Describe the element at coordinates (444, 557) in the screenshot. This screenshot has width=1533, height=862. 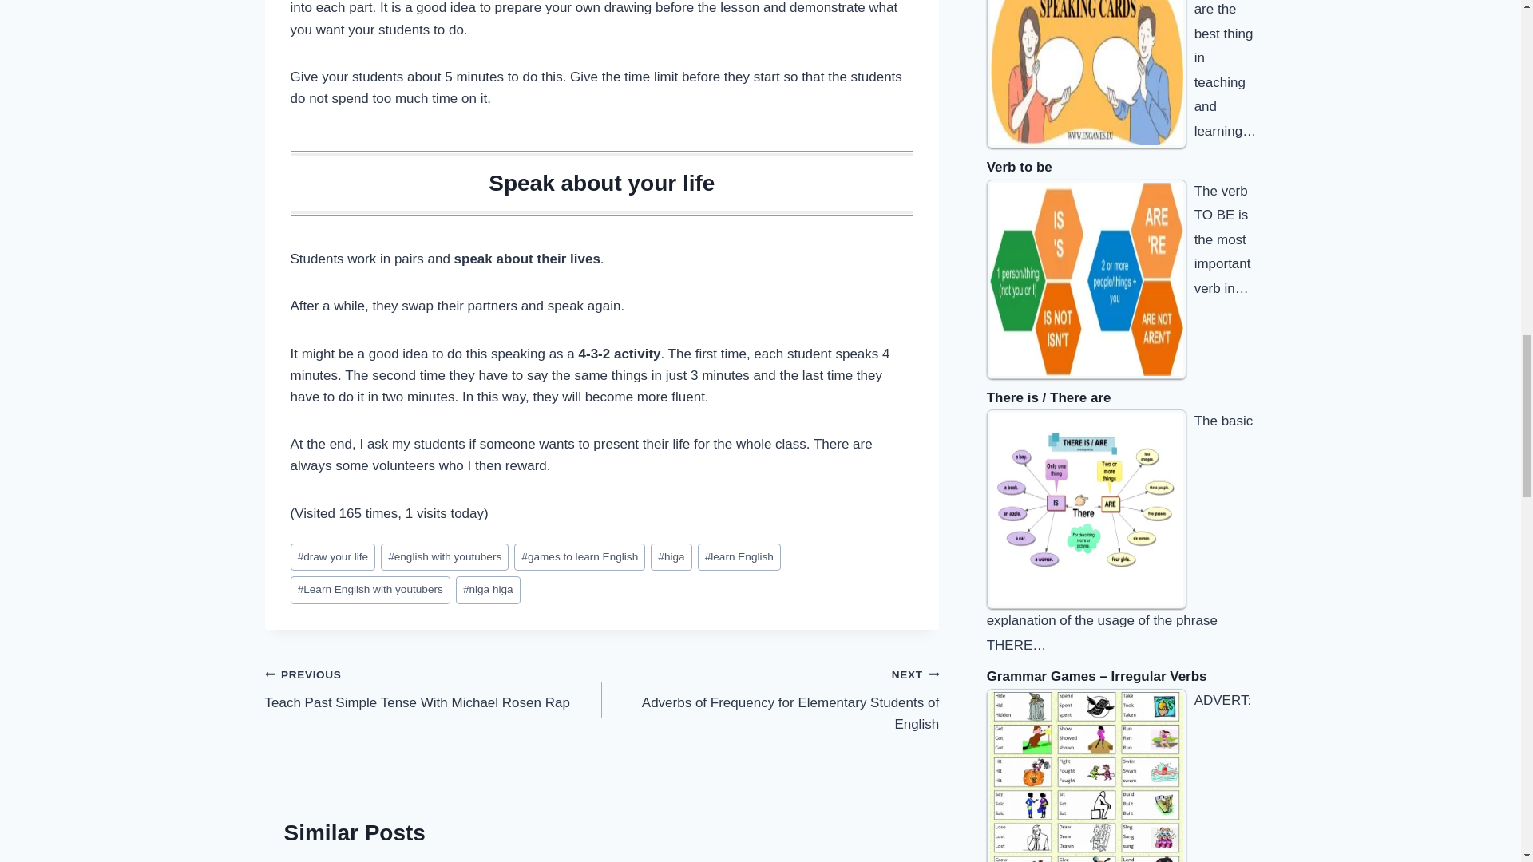
I see `niga higa` at that location.